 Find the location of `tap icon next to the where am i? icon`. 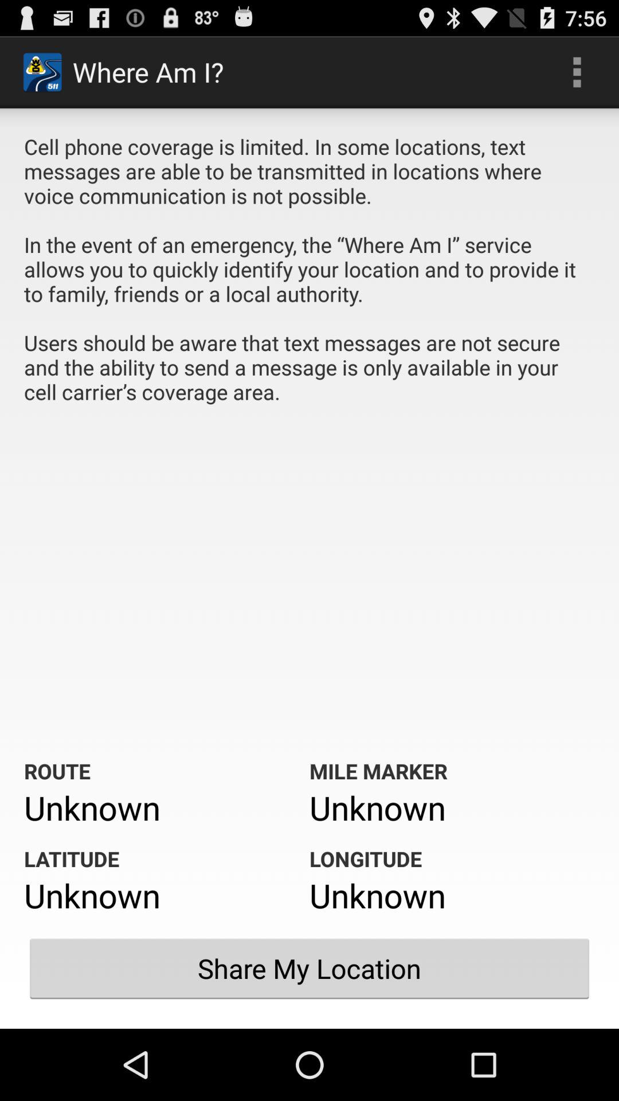

tap icon next to the where am i? icon is located at coordinates (577, 72).